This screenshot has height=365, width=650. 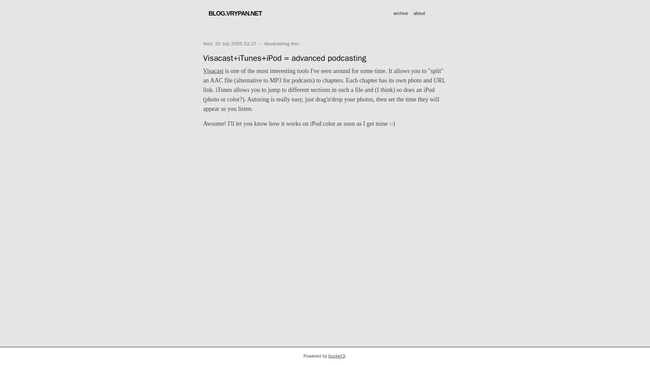 What do you see at coordinates (213, 71) in the screenshot?
I see `Visacast` at bounding box center [213, 71].